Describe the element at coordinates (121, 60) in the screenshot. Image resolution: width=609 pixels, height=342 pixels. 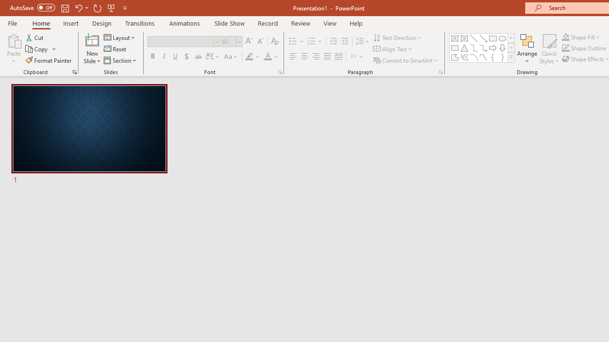
I see `Section` at that location.